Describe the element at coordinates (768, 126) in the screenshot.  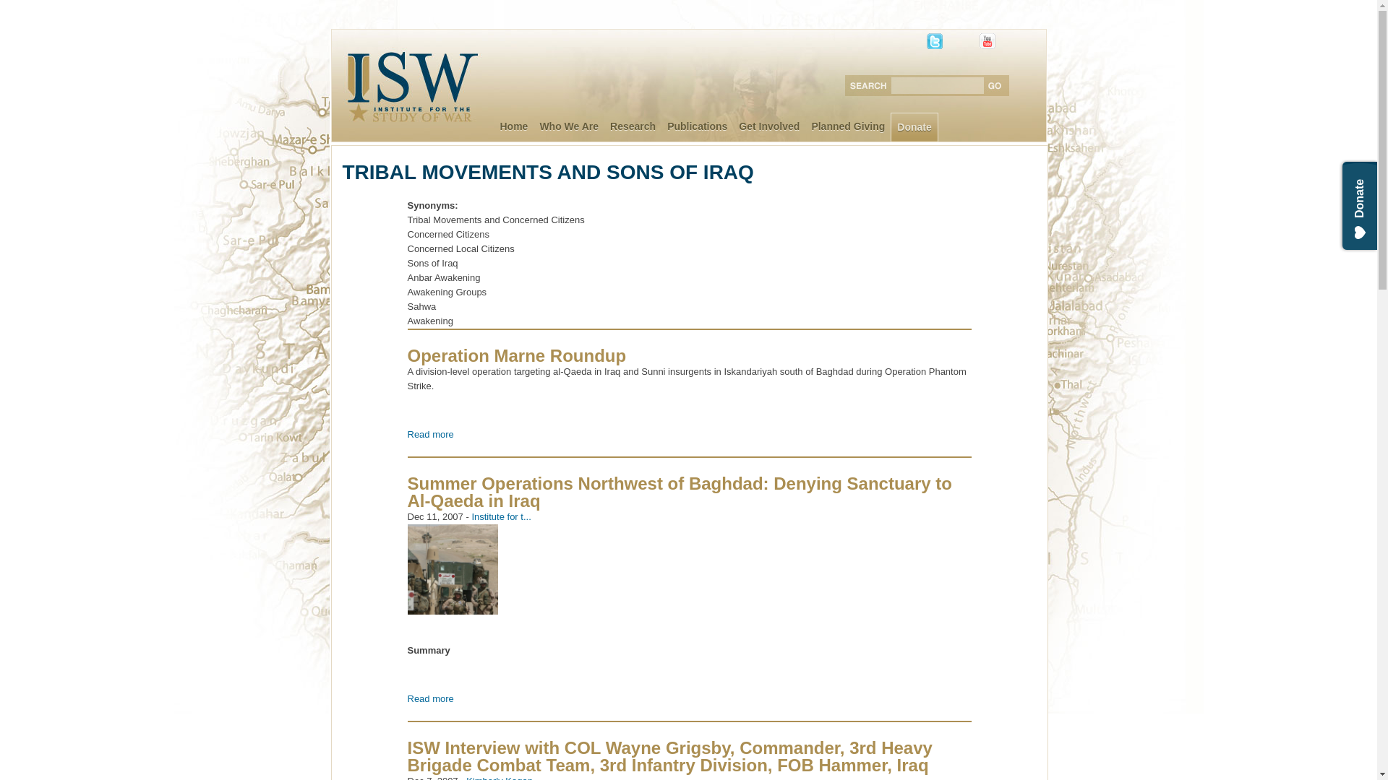
I see `Get Involved` at that location.